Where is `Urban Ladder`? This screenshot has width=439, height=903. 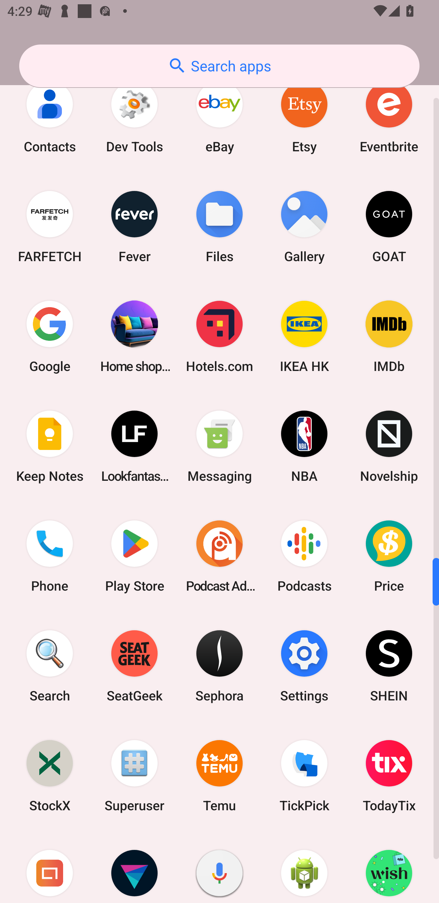
Urban Ladder is located at coordinates (50, 867).